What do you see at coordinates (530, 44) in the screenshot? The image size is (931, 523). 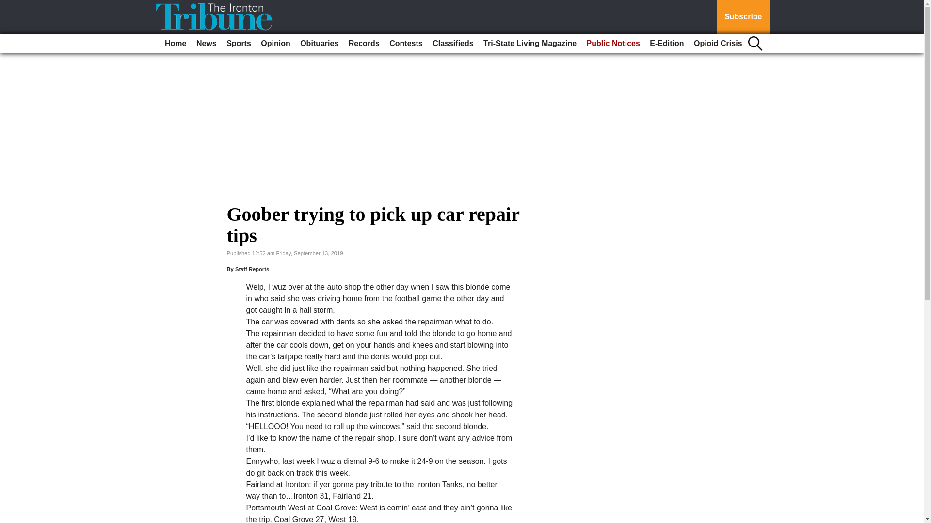 I see `Tri-State Living Magazine` at bounding box center [530, 44].